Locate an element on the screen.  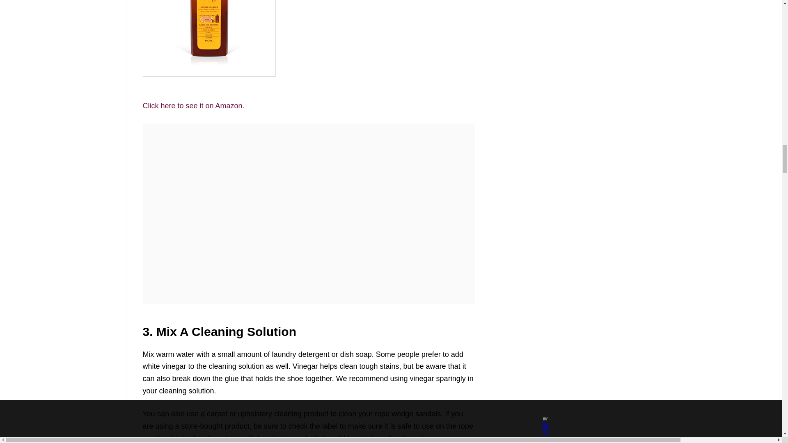
Click here to see it on Amazon. is located at coordinates (193, 106).